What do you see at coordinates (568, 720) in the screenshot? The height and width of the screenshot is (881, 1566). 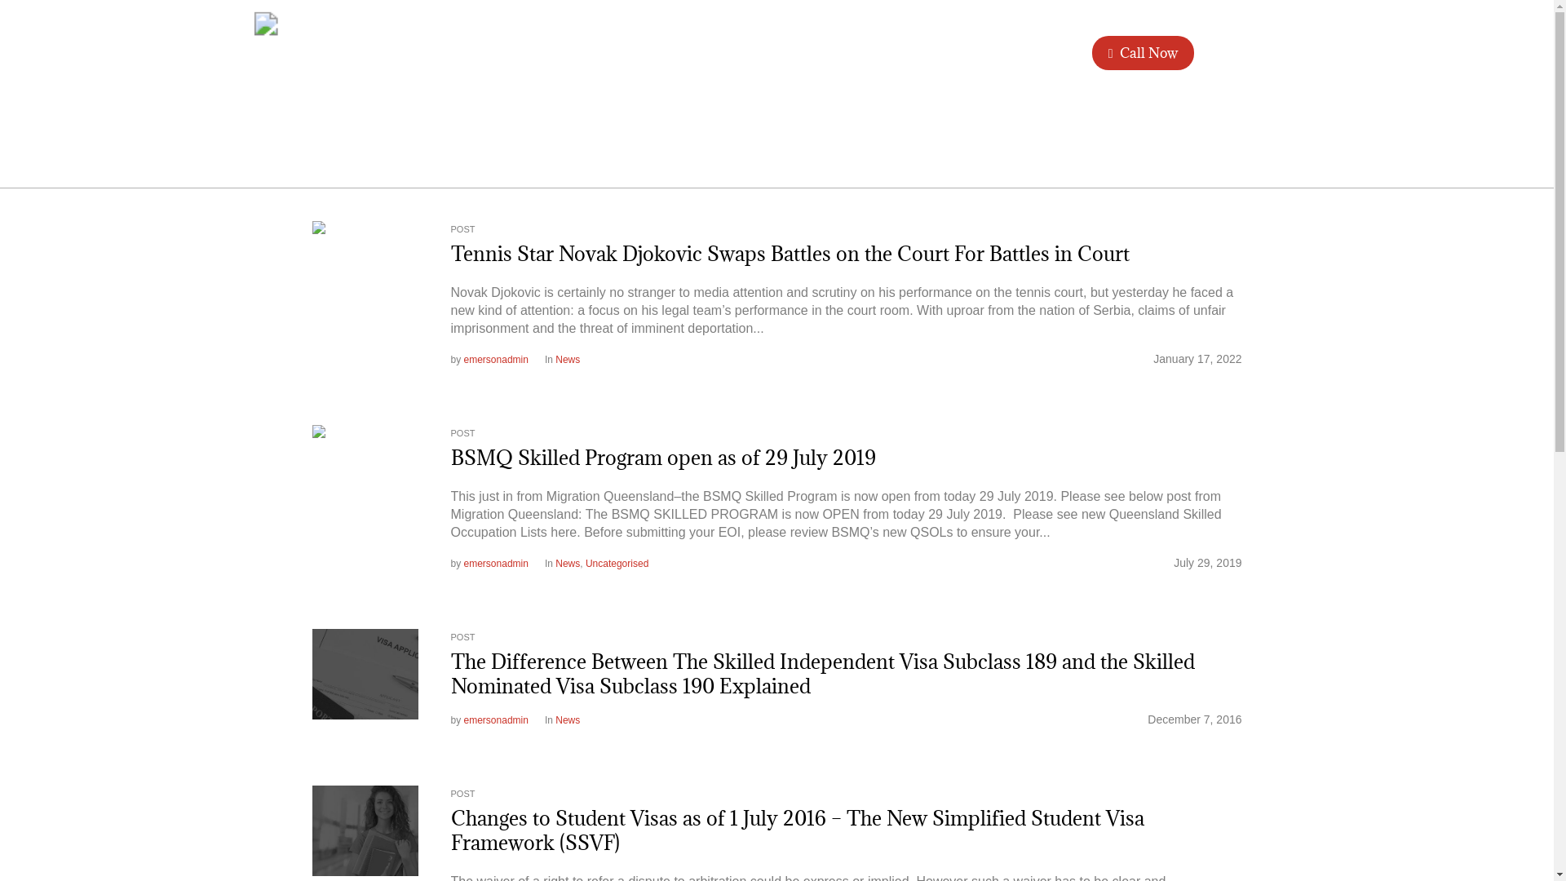 I see `News` at bounding box center [568, 720].